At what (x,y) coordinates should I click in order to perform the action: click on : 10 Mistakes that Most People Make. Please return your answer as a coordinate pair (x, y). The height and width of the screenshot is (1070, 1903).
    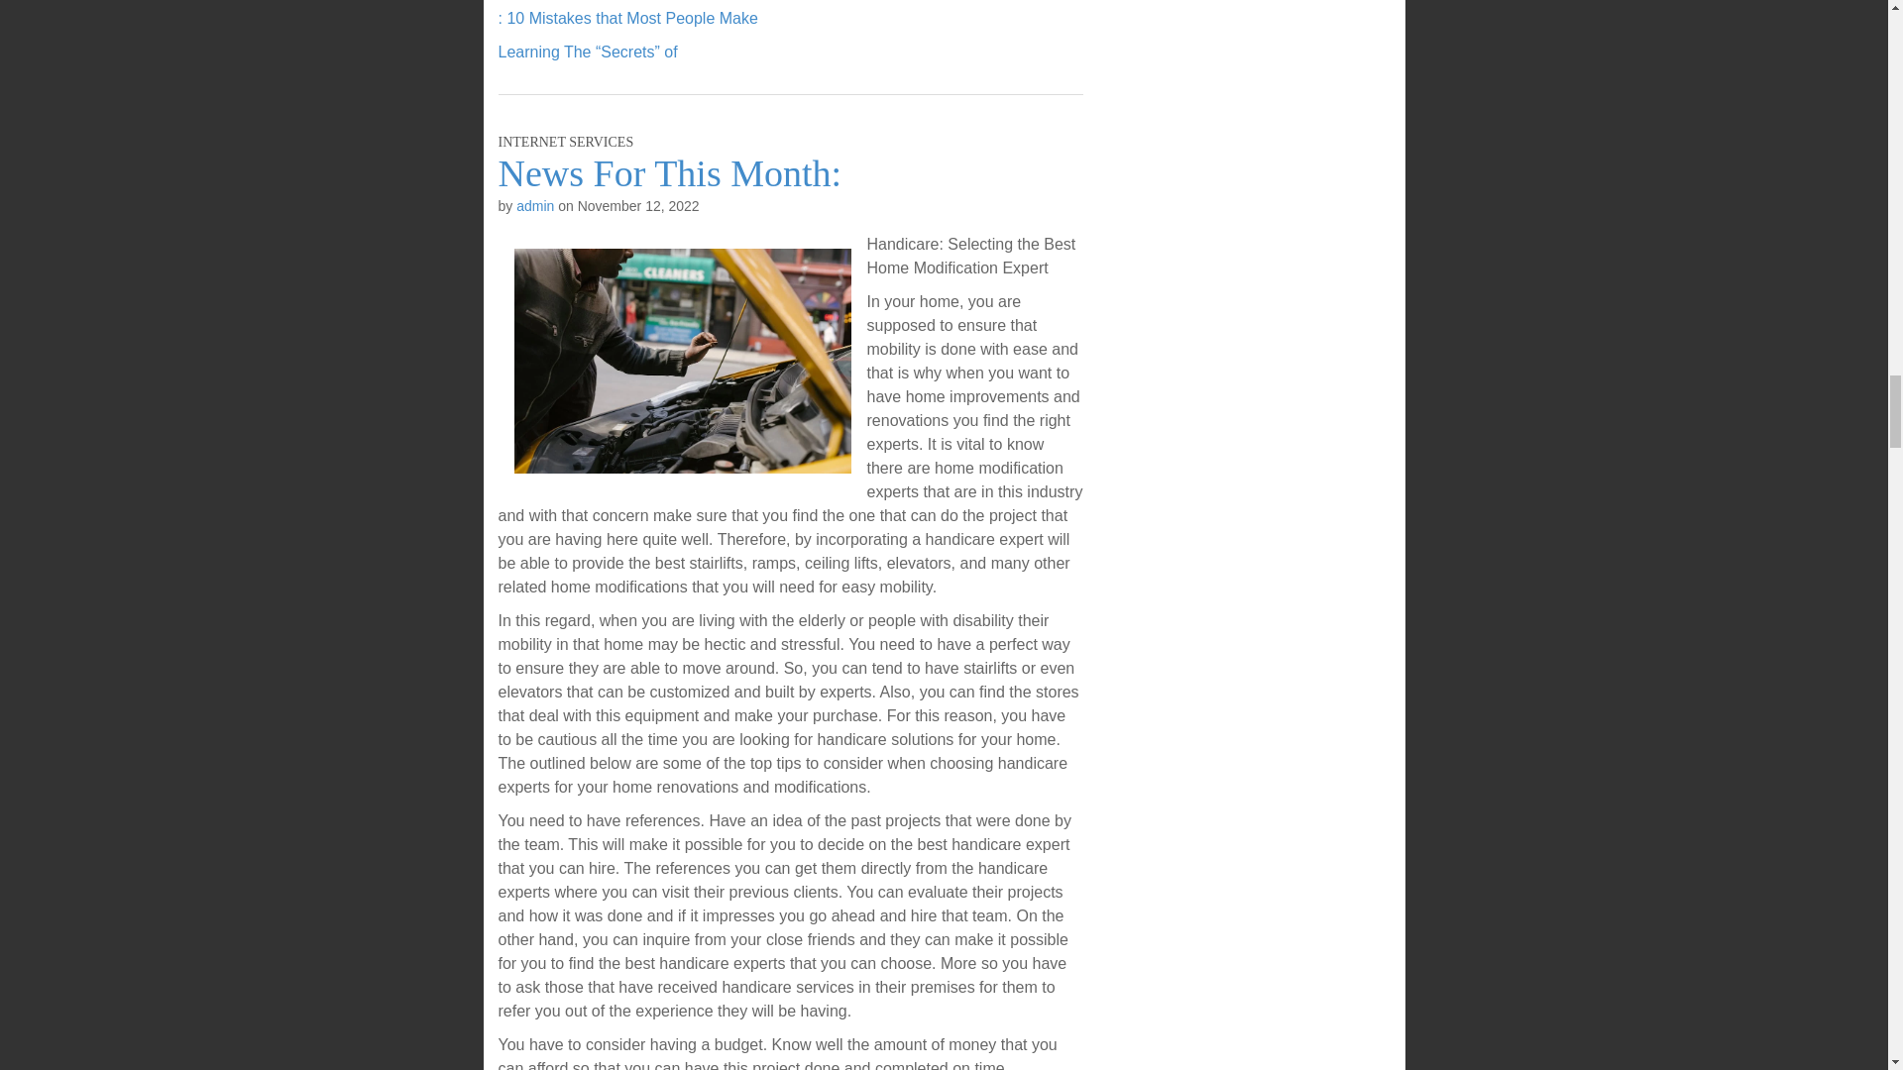
    Looking at the image, I should click on (626, 18).